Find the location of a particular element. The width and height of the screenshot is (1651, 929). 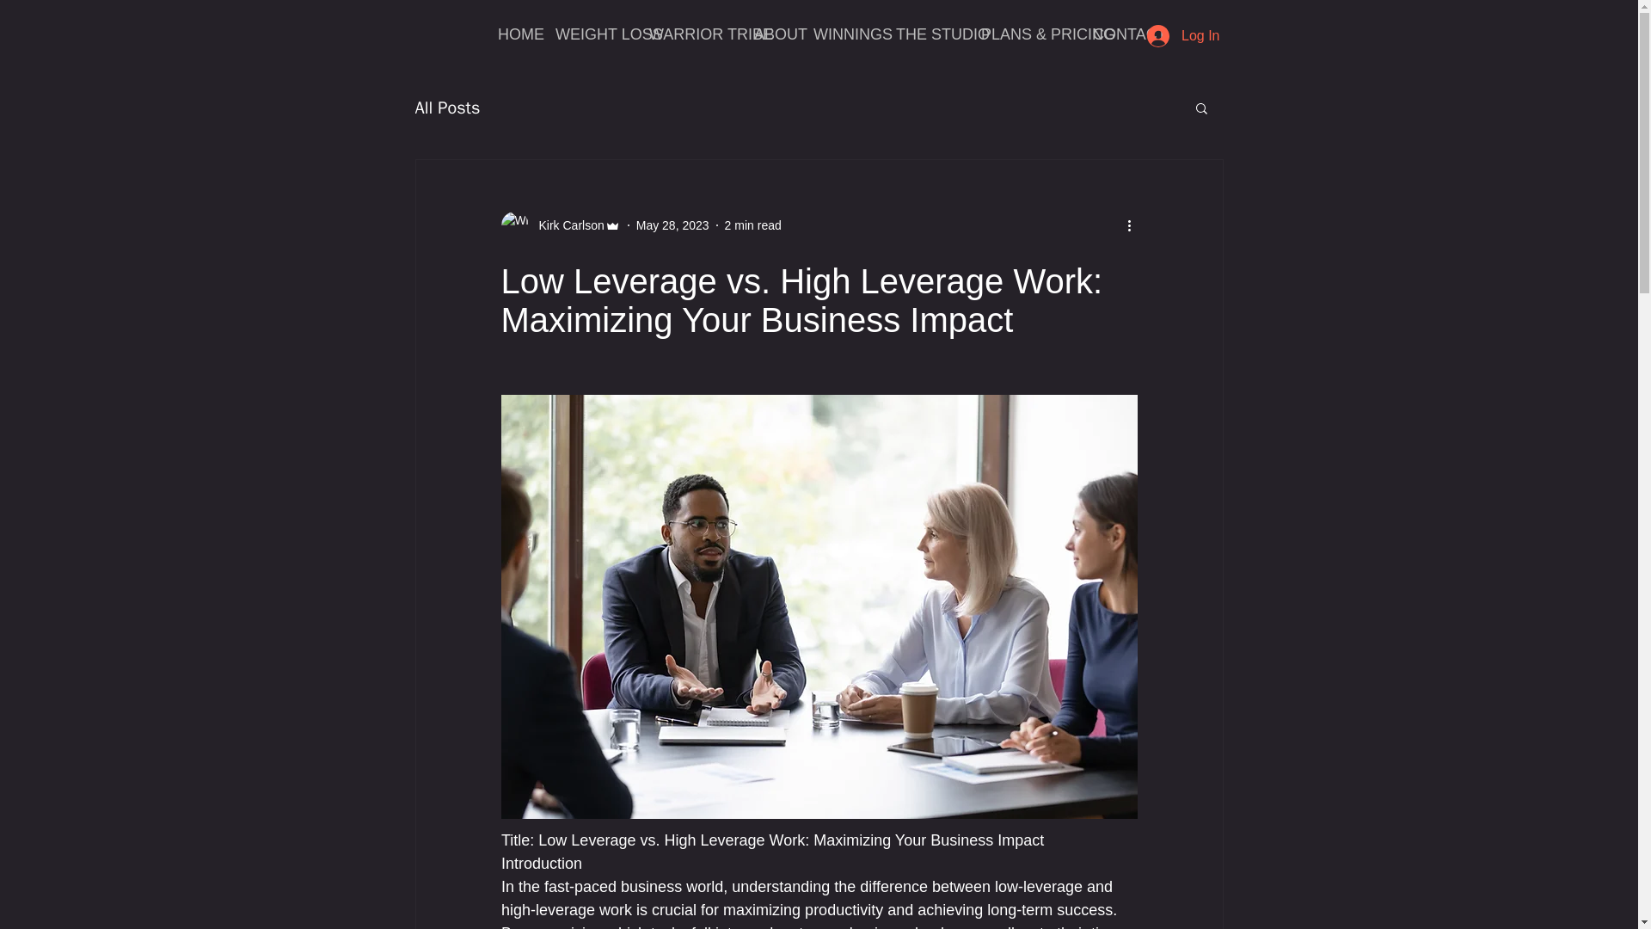

ABOUT is located at coordinates (770, 34).